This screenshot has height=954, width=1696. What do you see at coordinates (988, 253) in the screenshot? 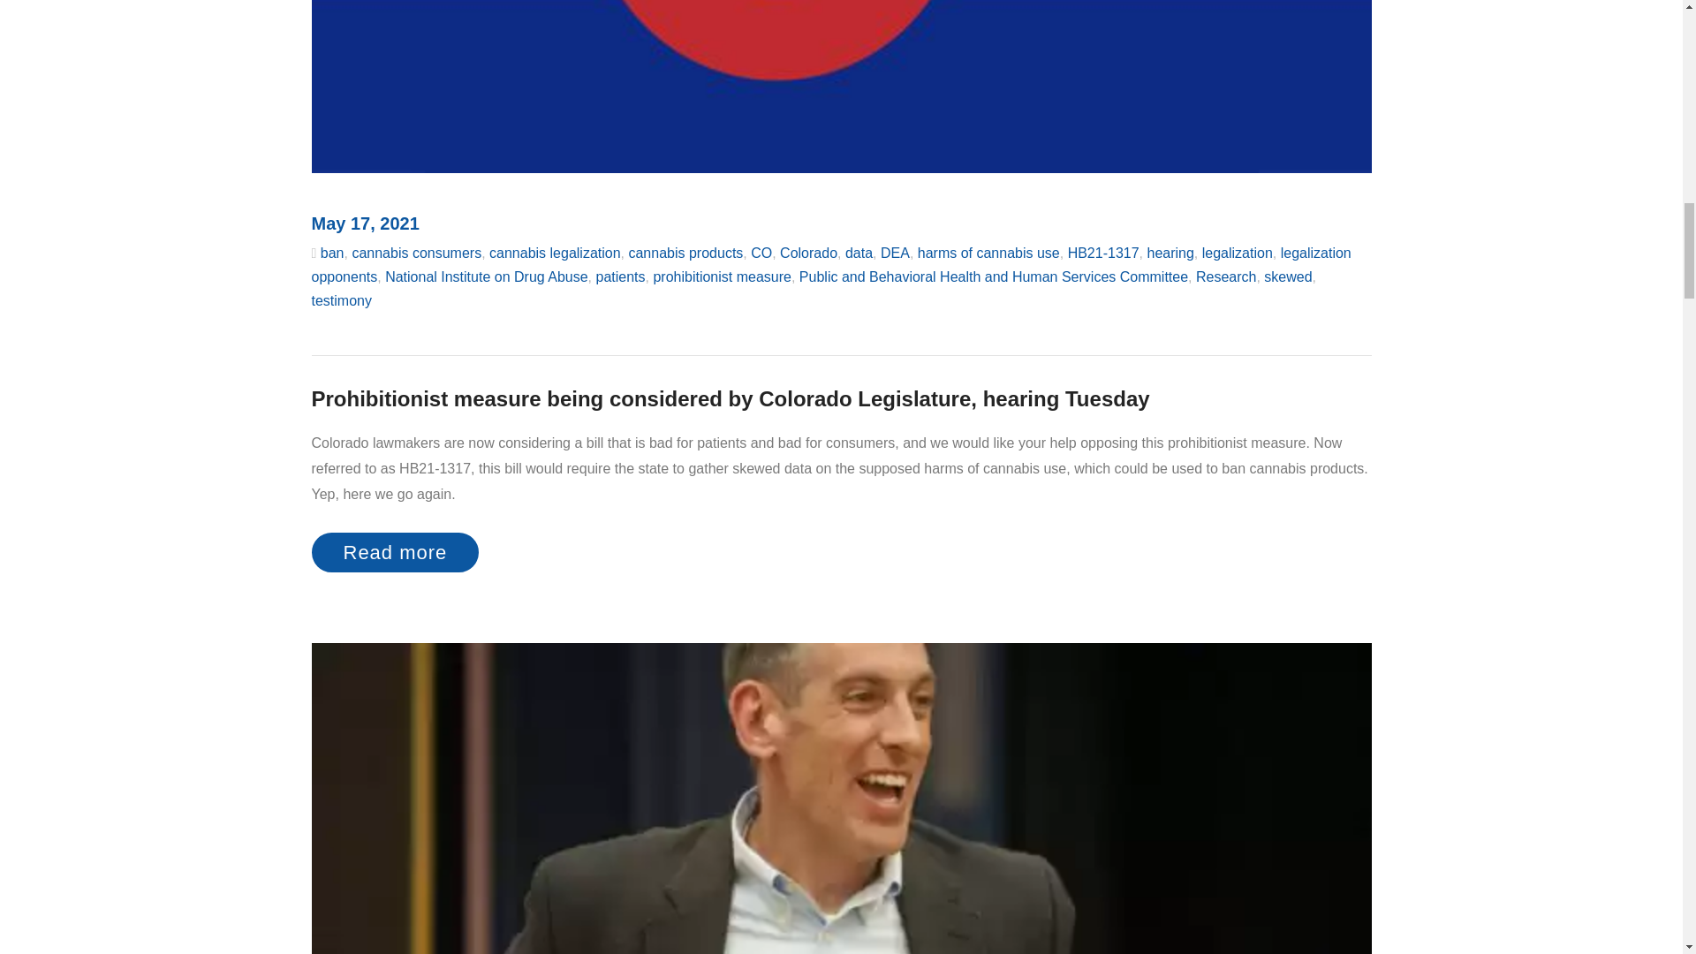
I see `harms of cannabis use` at bounding box center [988, 253].